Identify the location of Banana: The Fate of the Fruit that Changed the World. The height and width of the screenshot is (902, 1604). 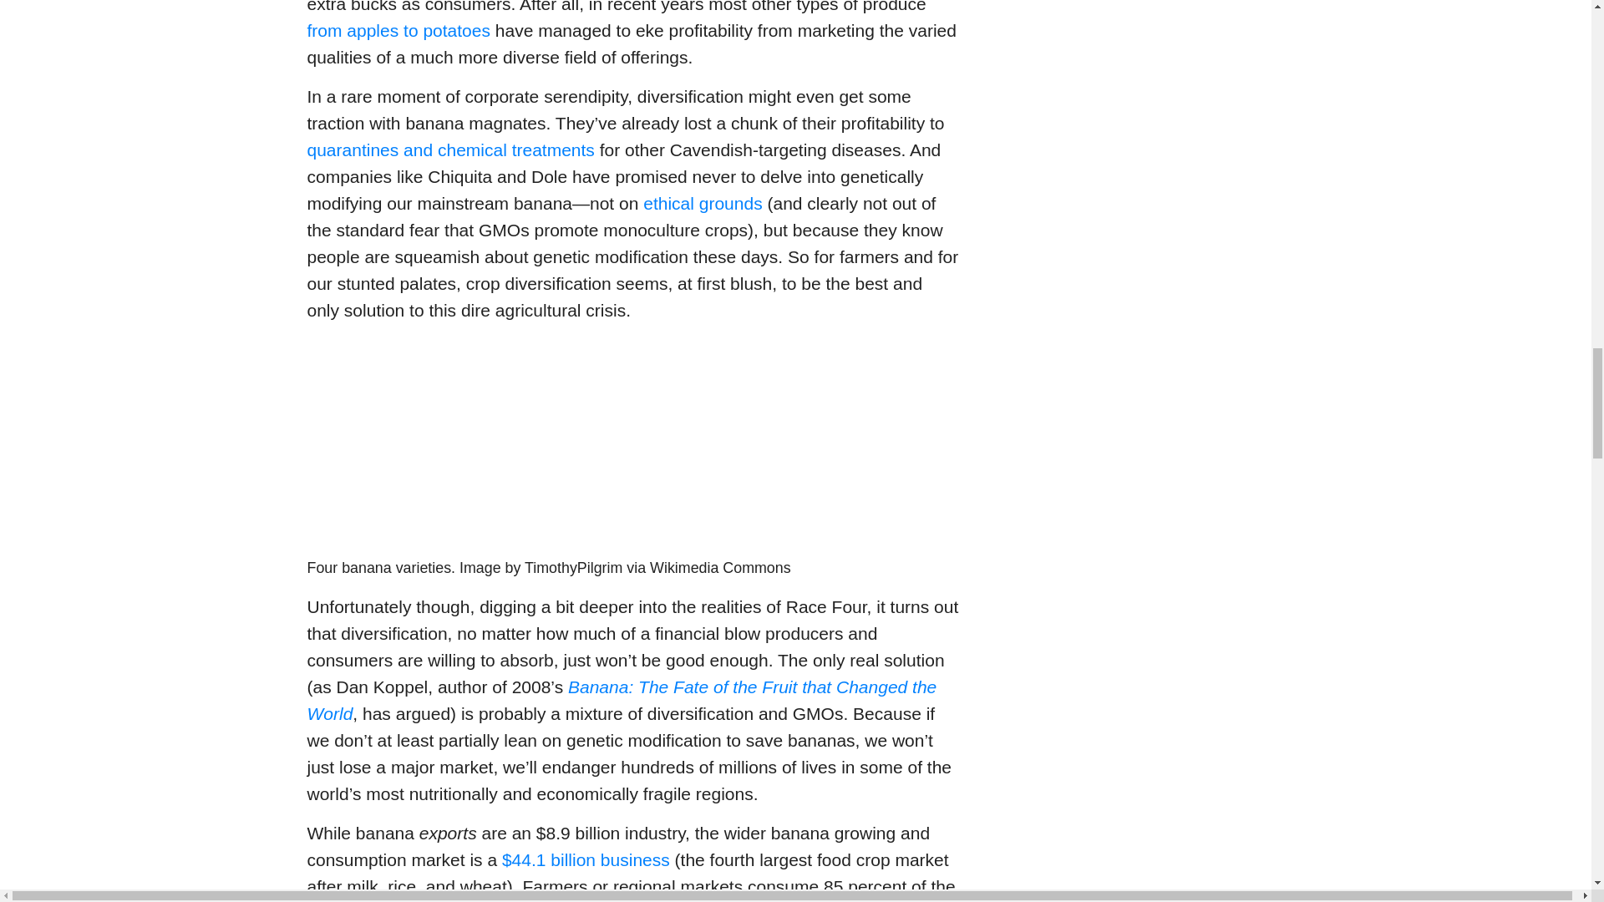
(622, 700).